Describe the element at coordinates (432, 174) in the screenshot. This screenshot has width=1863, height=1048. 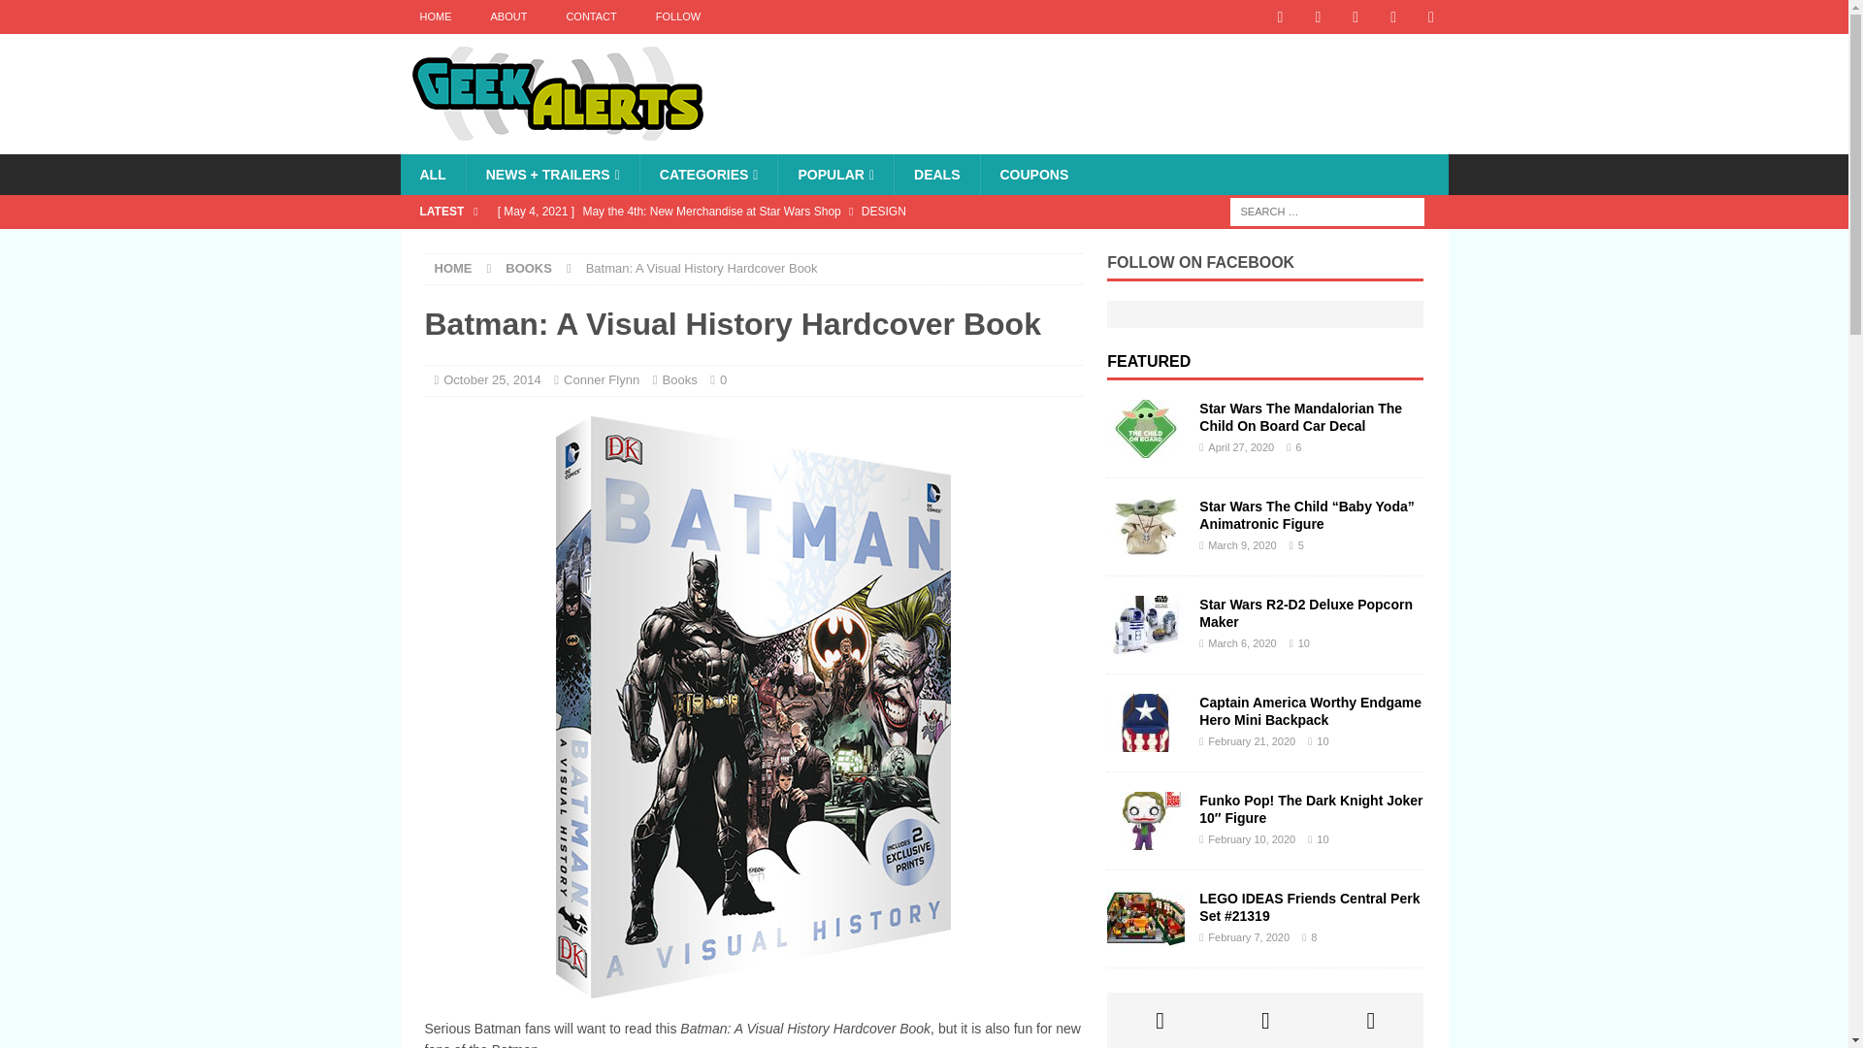
I see `ALL` at that location.